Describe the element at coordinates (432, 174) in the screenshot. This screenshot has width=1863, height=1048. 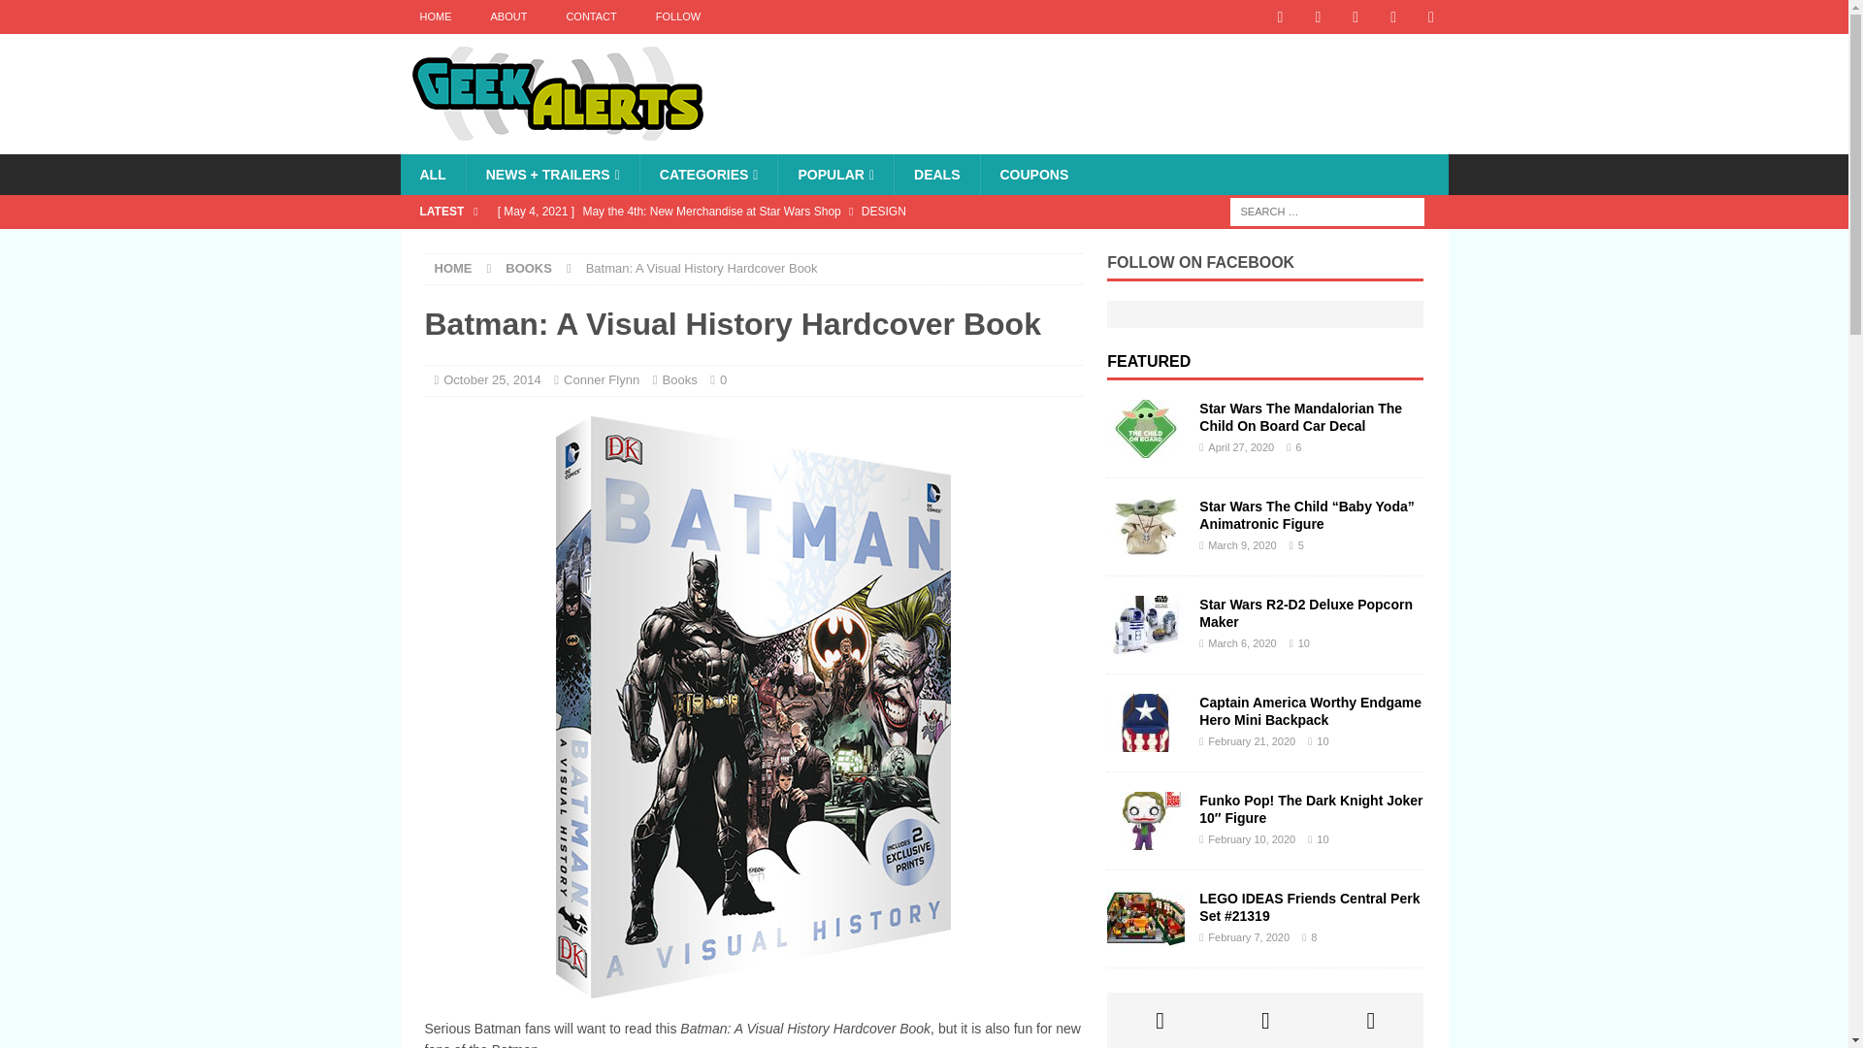
I see `ALL` at that location.